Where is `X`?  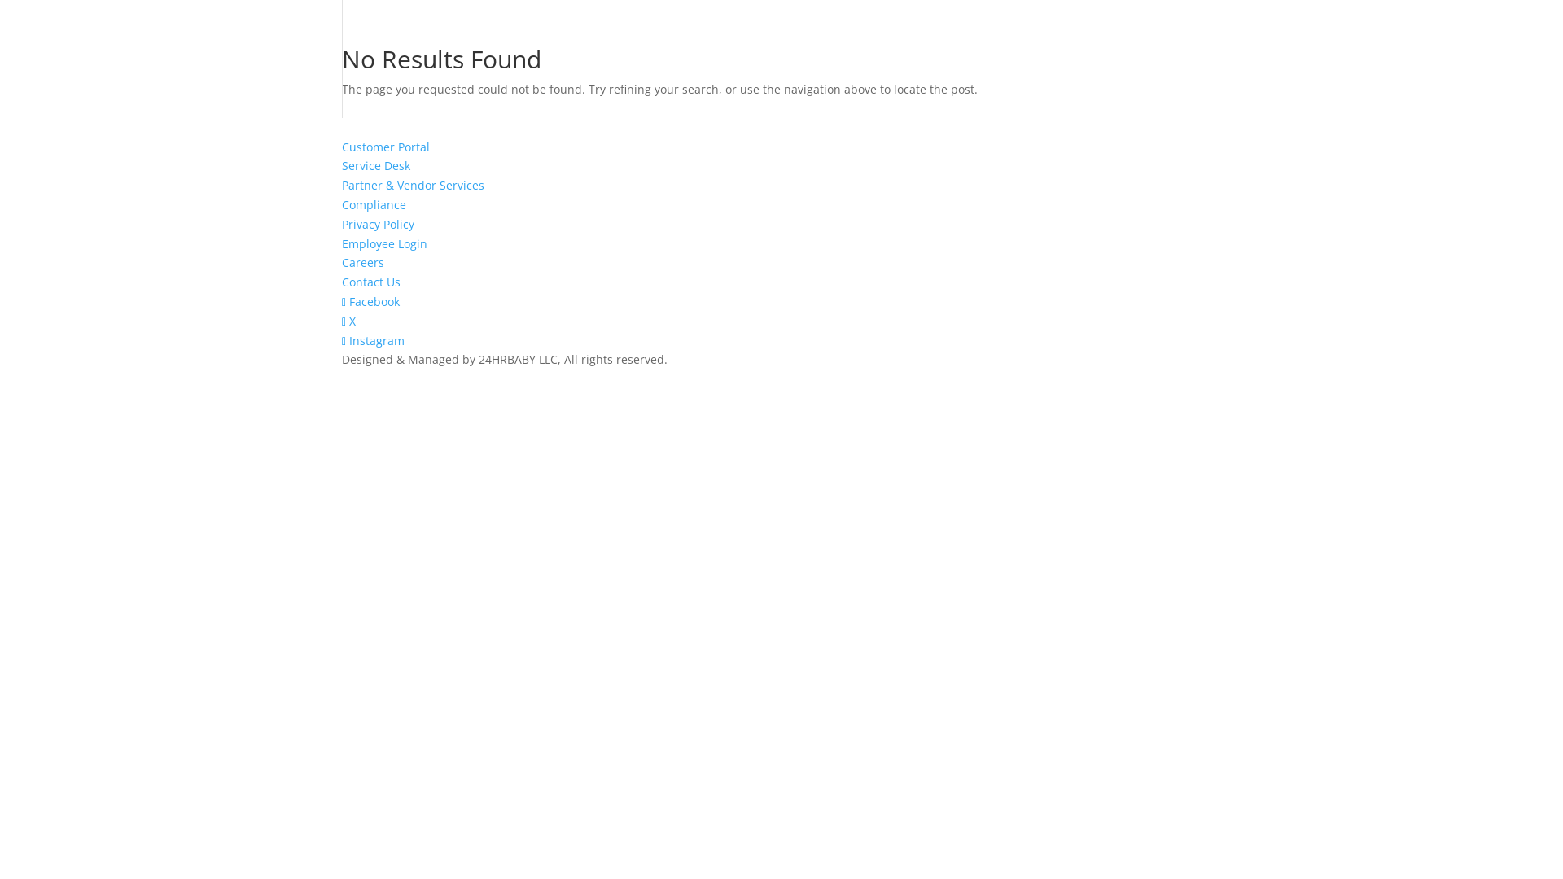
X is located at coordinates (348, 321).